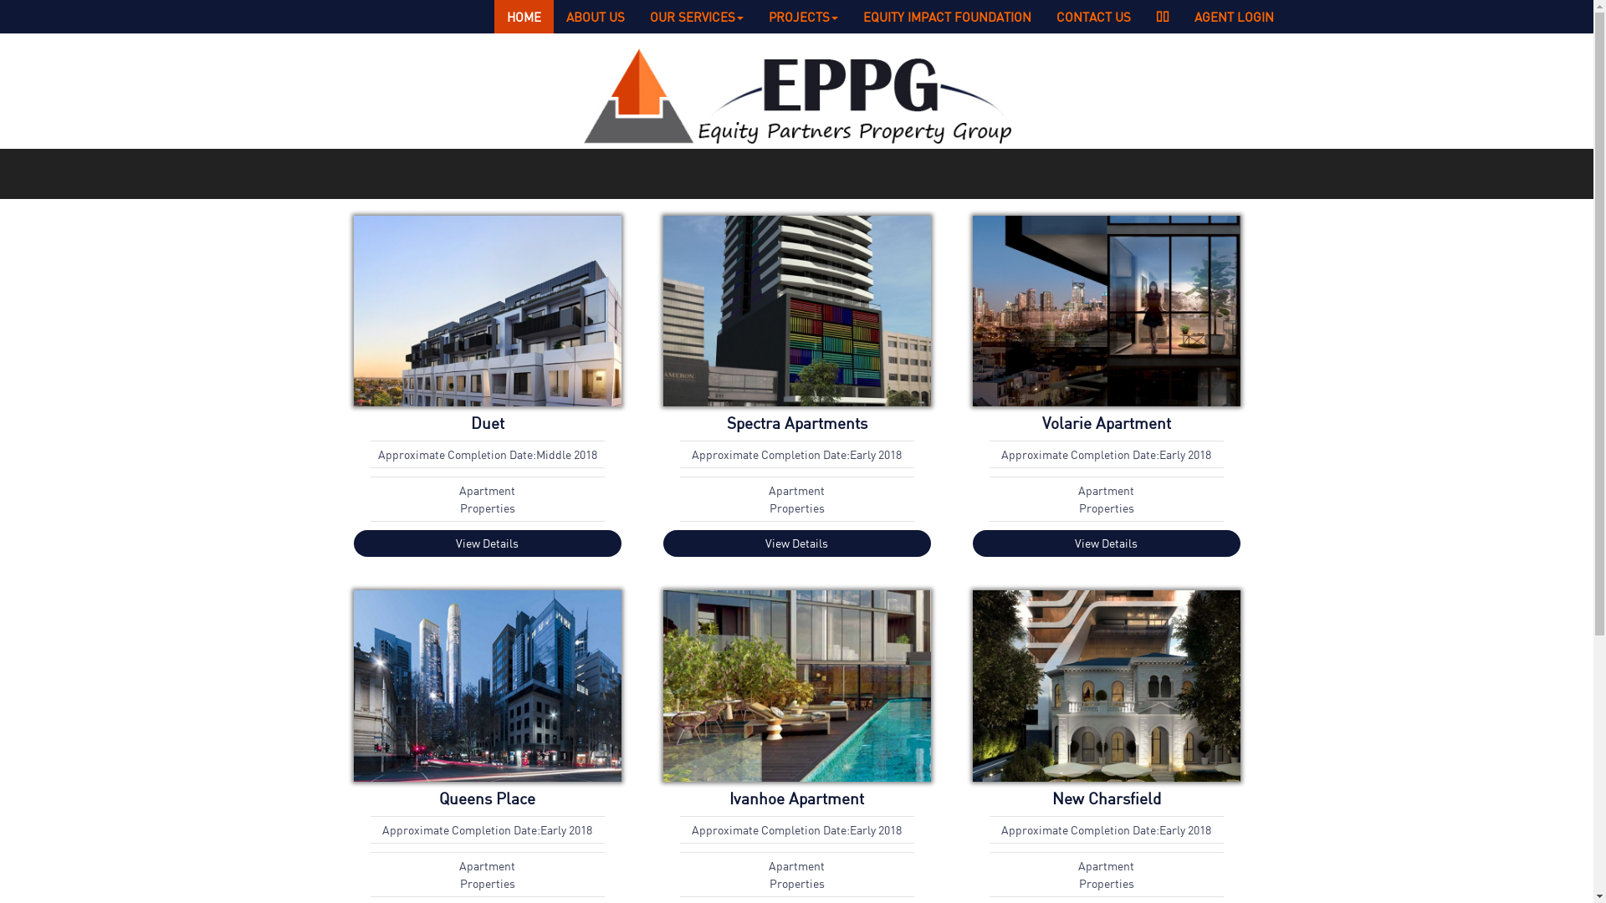 Image resolution: width=1606 pixels, height=903 pixels. Describe the element at coordinates (697, 17) in the screenshot. I see `OUR SERVICES` at that location.